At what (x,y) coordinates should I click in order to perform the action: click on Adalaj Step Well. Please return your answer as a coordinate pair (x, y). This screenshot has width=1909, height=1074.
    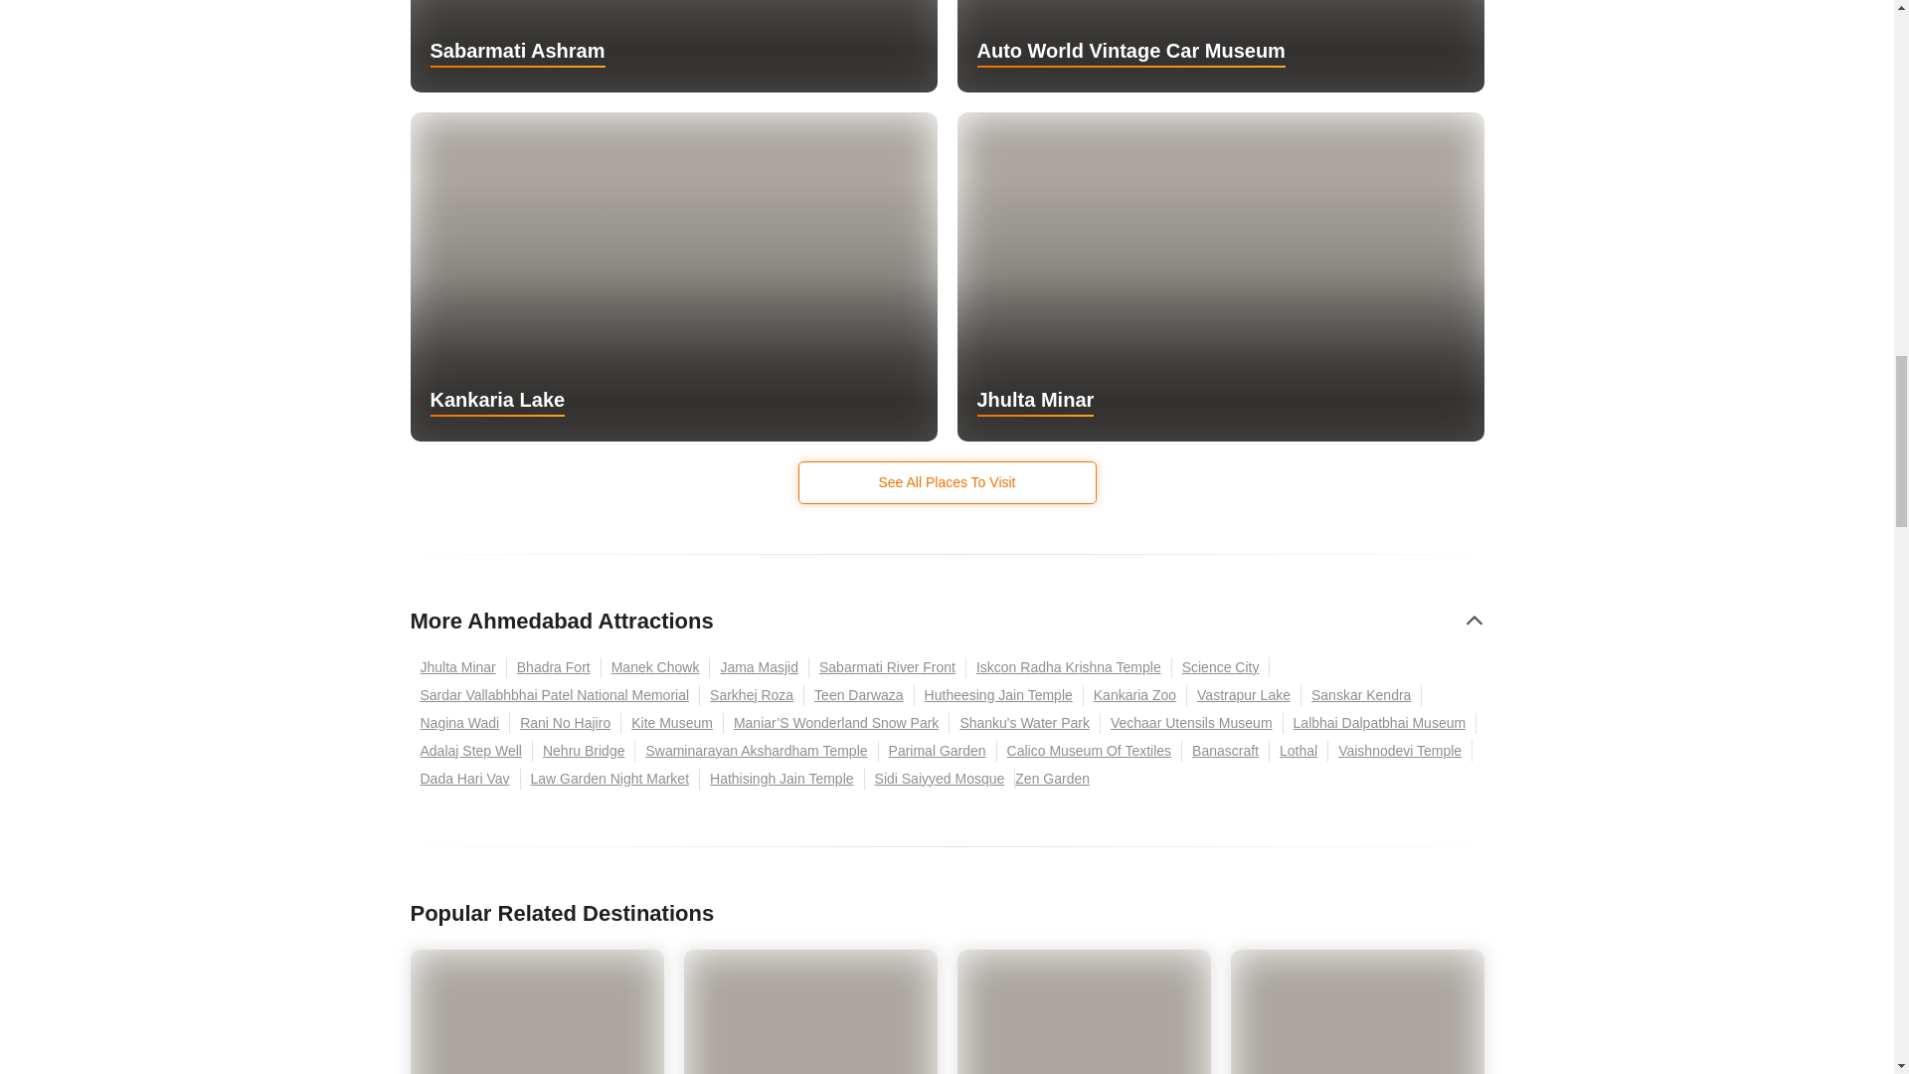
    Looking at the image, I should click on (471, 751).